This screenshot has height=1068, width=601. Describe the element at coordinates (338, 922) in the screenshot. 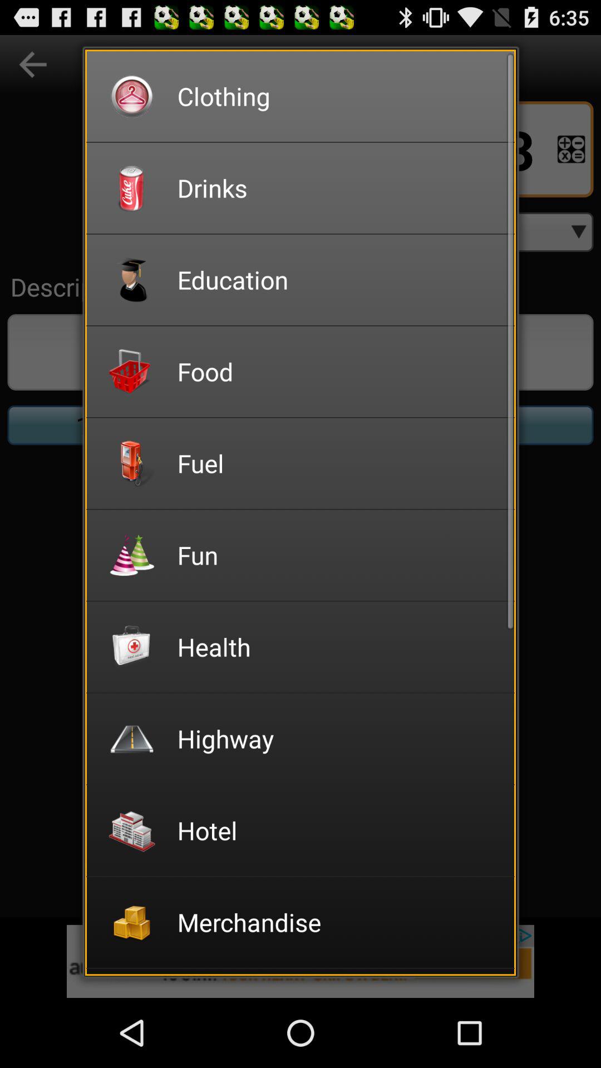

I see `choose item below the hotel item` at that location.